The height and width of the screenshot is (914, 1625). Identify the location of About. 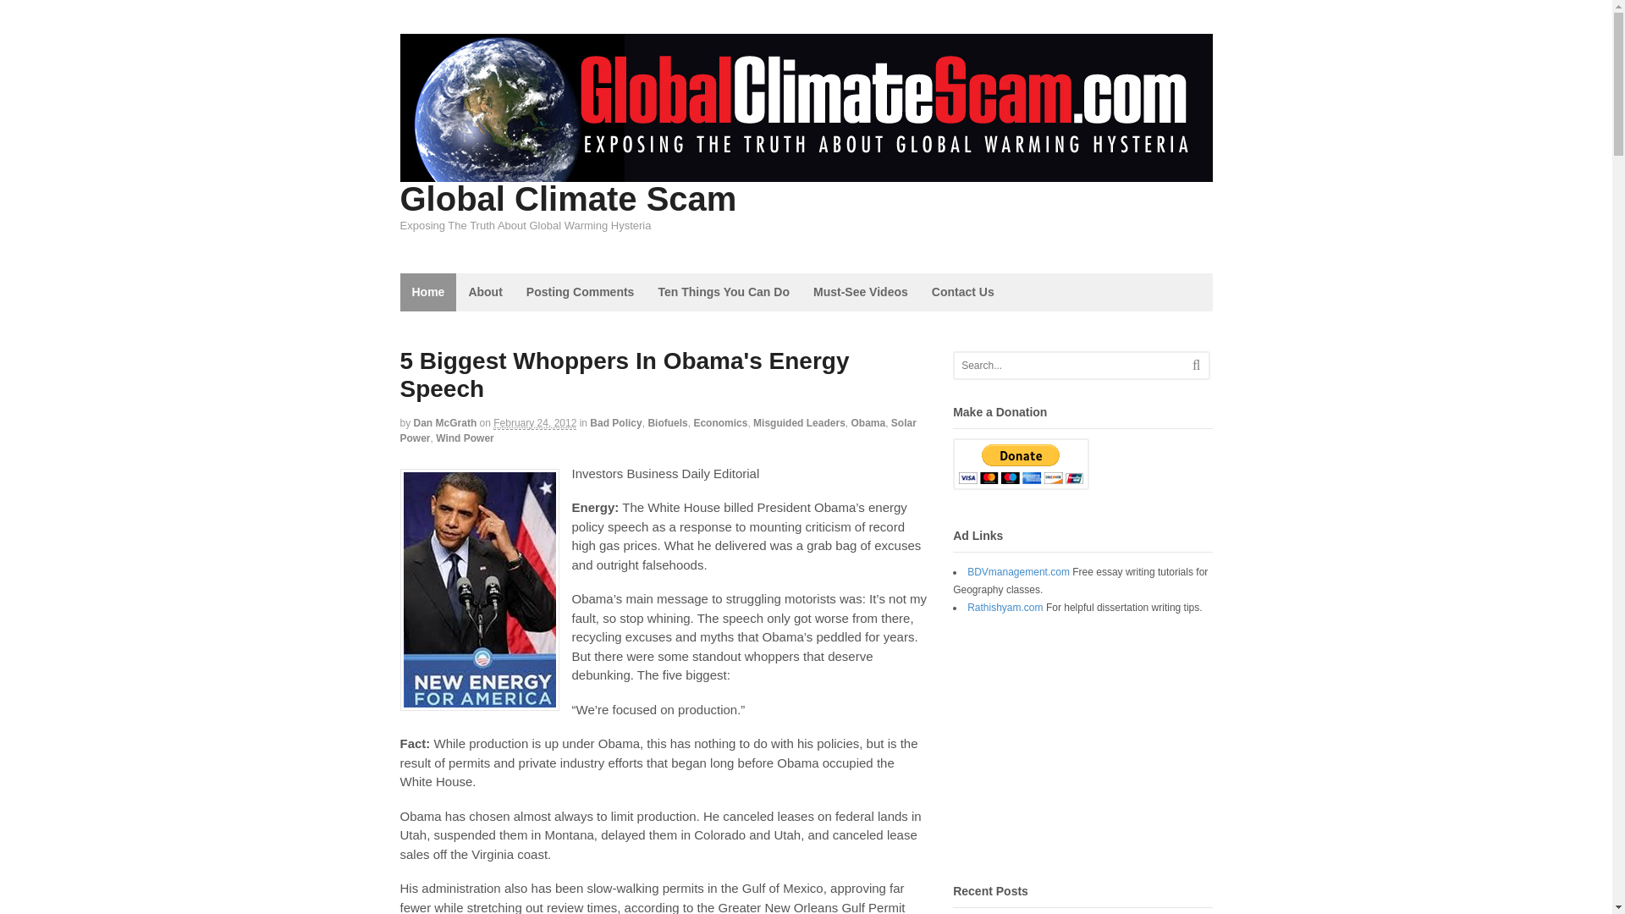
(484, 292).